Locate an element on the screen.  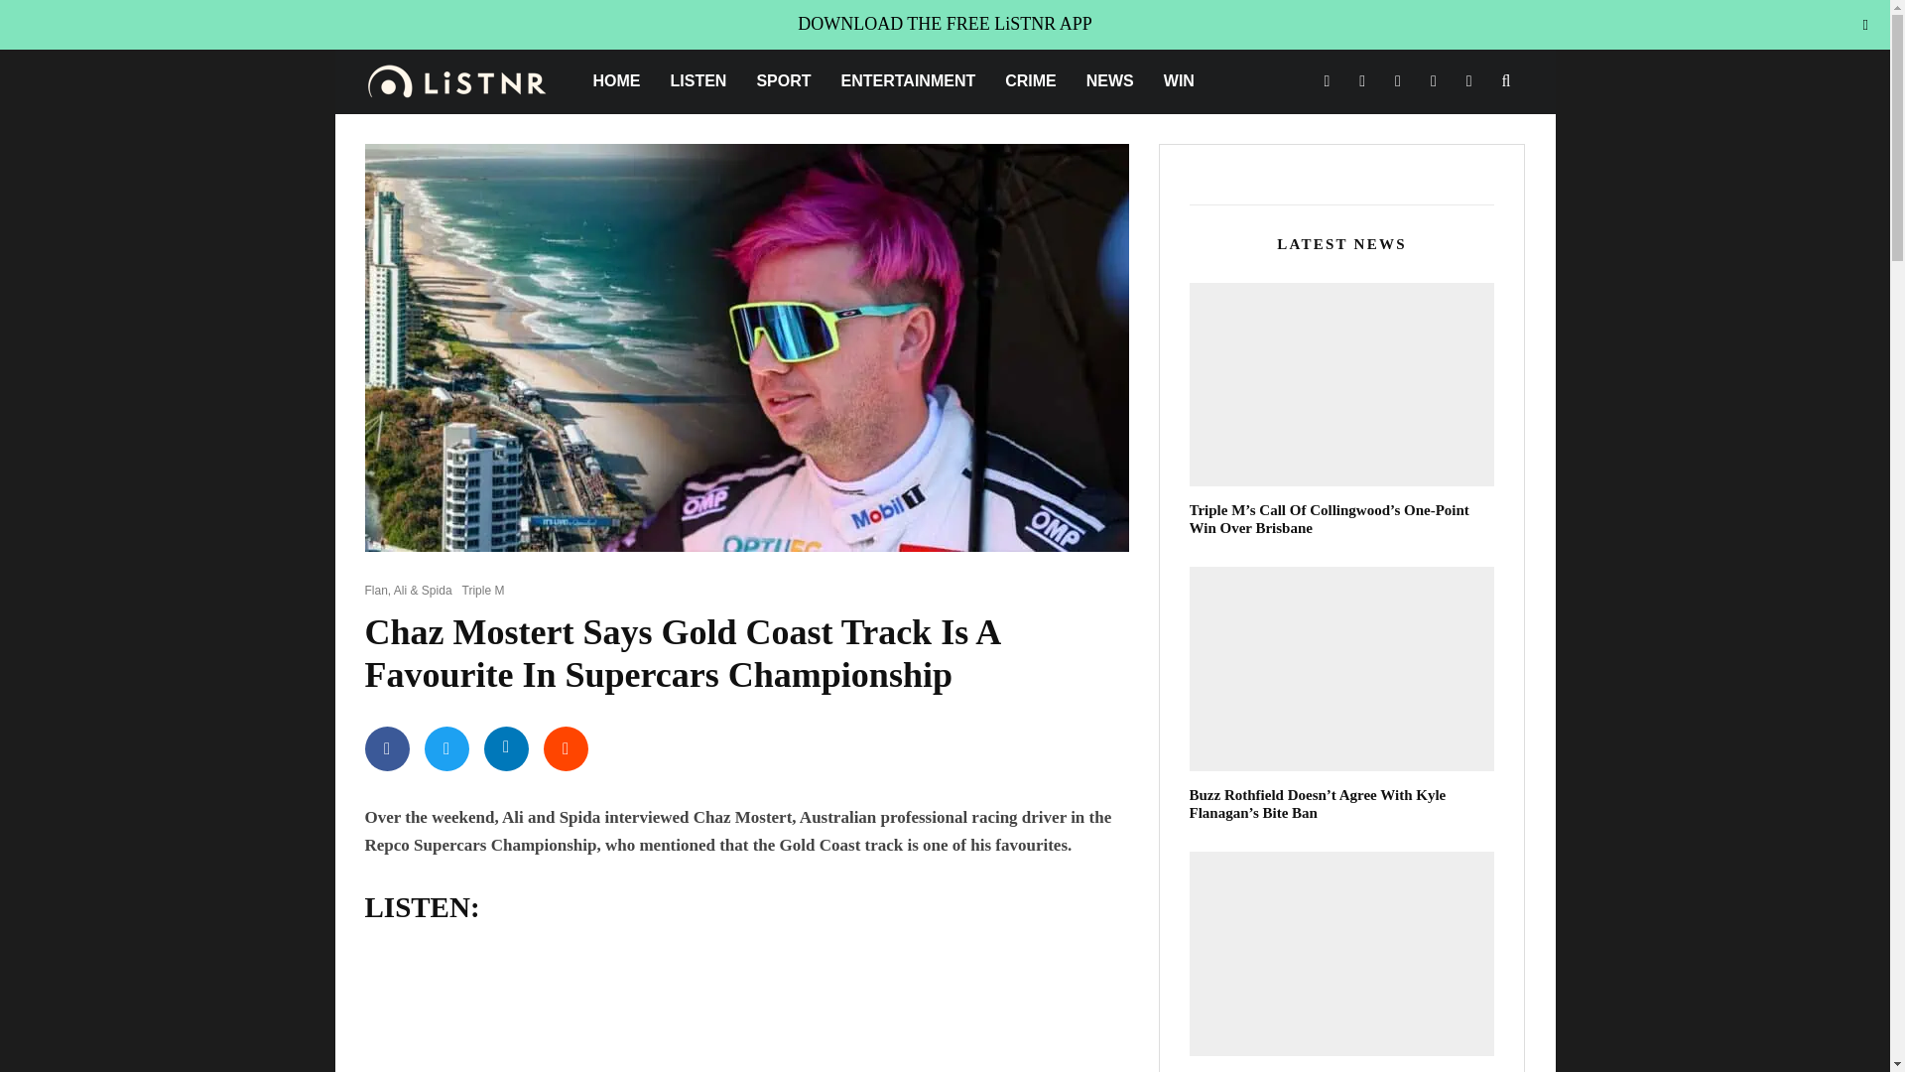
CRIME is located at coordinates (1030, 81).